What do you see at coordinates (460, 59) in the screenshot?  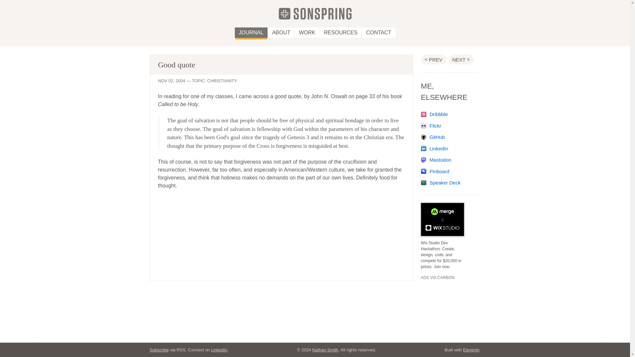 I see `Random encounter` at bounding box center [460, 59].